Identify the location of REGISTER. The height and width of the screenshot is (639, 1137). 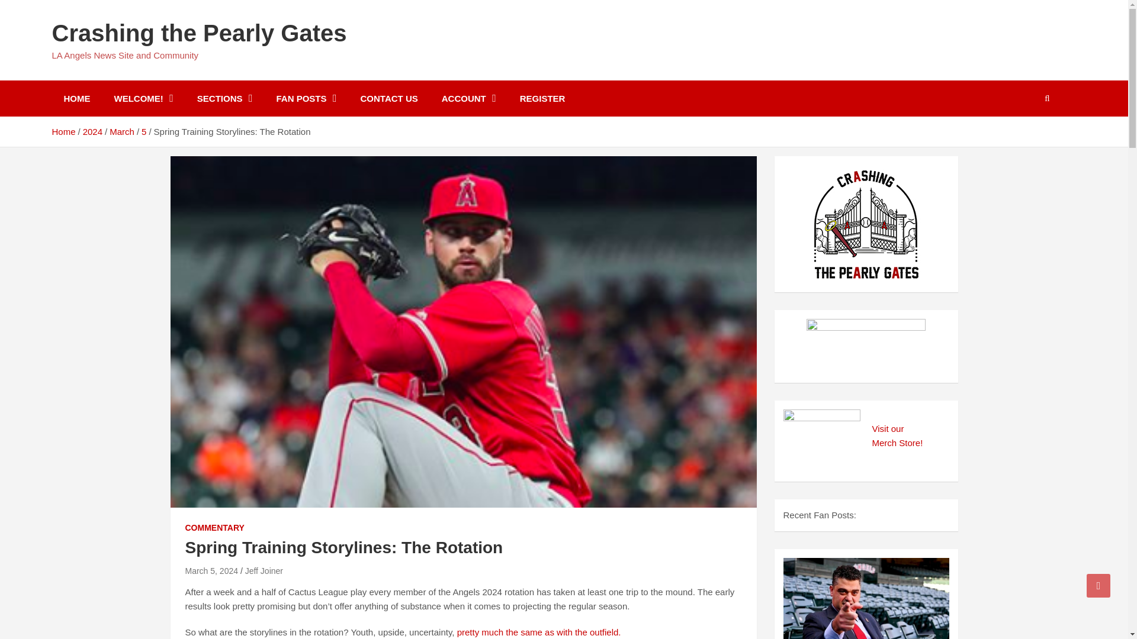
(542, 98).